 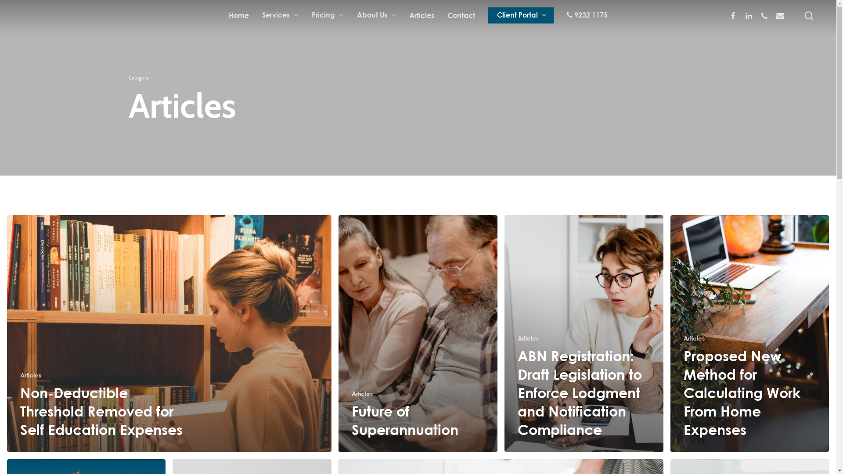 I want to click on Proposed New Method for Calculating Work From Home Expenses, so click(x=742, y=392).